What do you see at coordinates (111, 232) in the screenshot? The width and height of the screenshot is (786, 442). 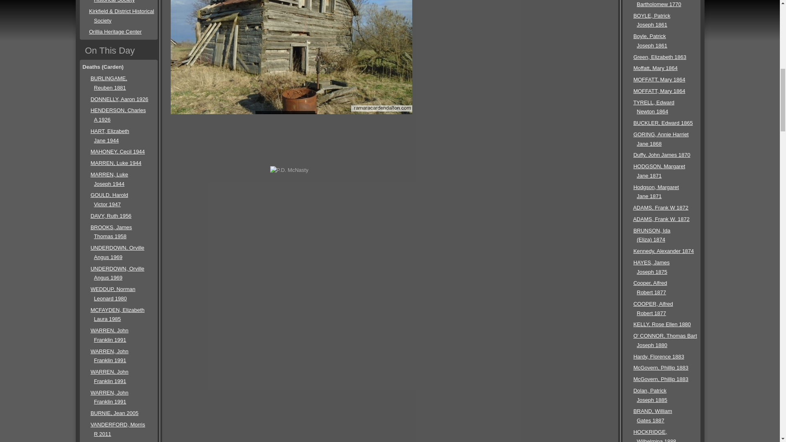 I see `BROOKS, James Thomas 1958` at bounding box center [111, 232].